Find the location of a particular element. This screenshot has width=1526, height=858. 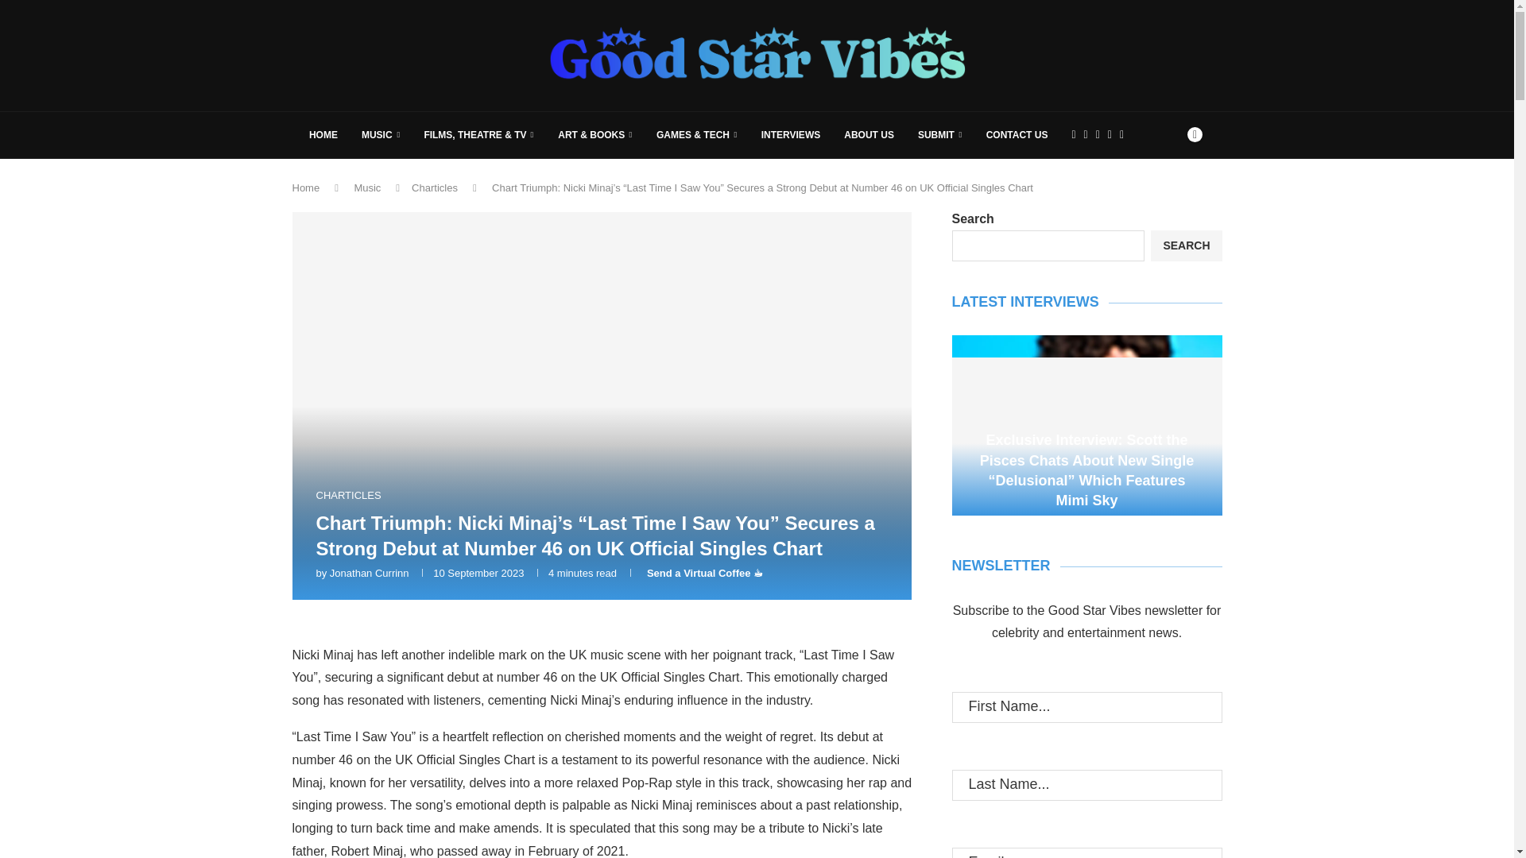

SUBMIT is located at coordinates (940, 135).